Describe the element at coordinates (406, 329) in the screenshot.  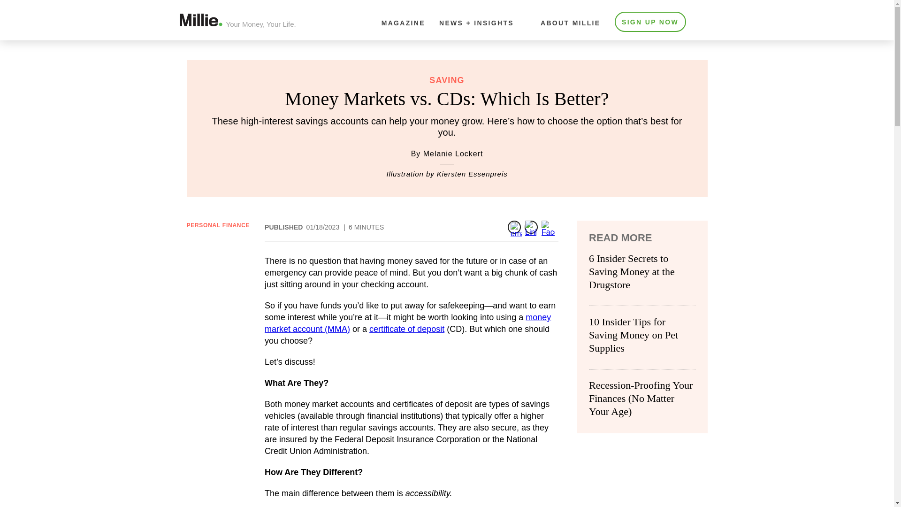
I see `certificate of deposit` at that location.